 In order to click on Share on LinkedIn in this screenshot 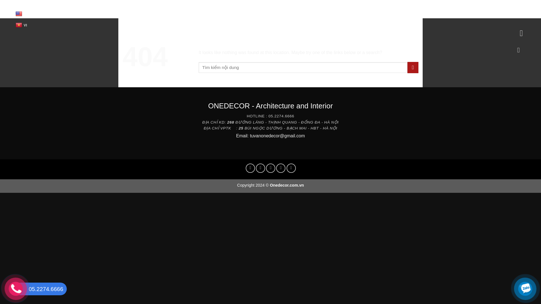, I will do `click(291, 168)`.